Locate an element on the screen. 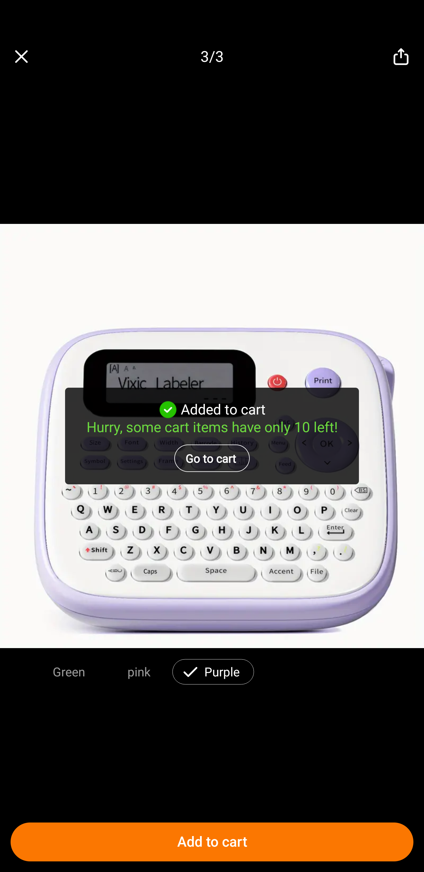 The height and width of the screenshot is (872, 424). pink is located at coordinates (139, 671).